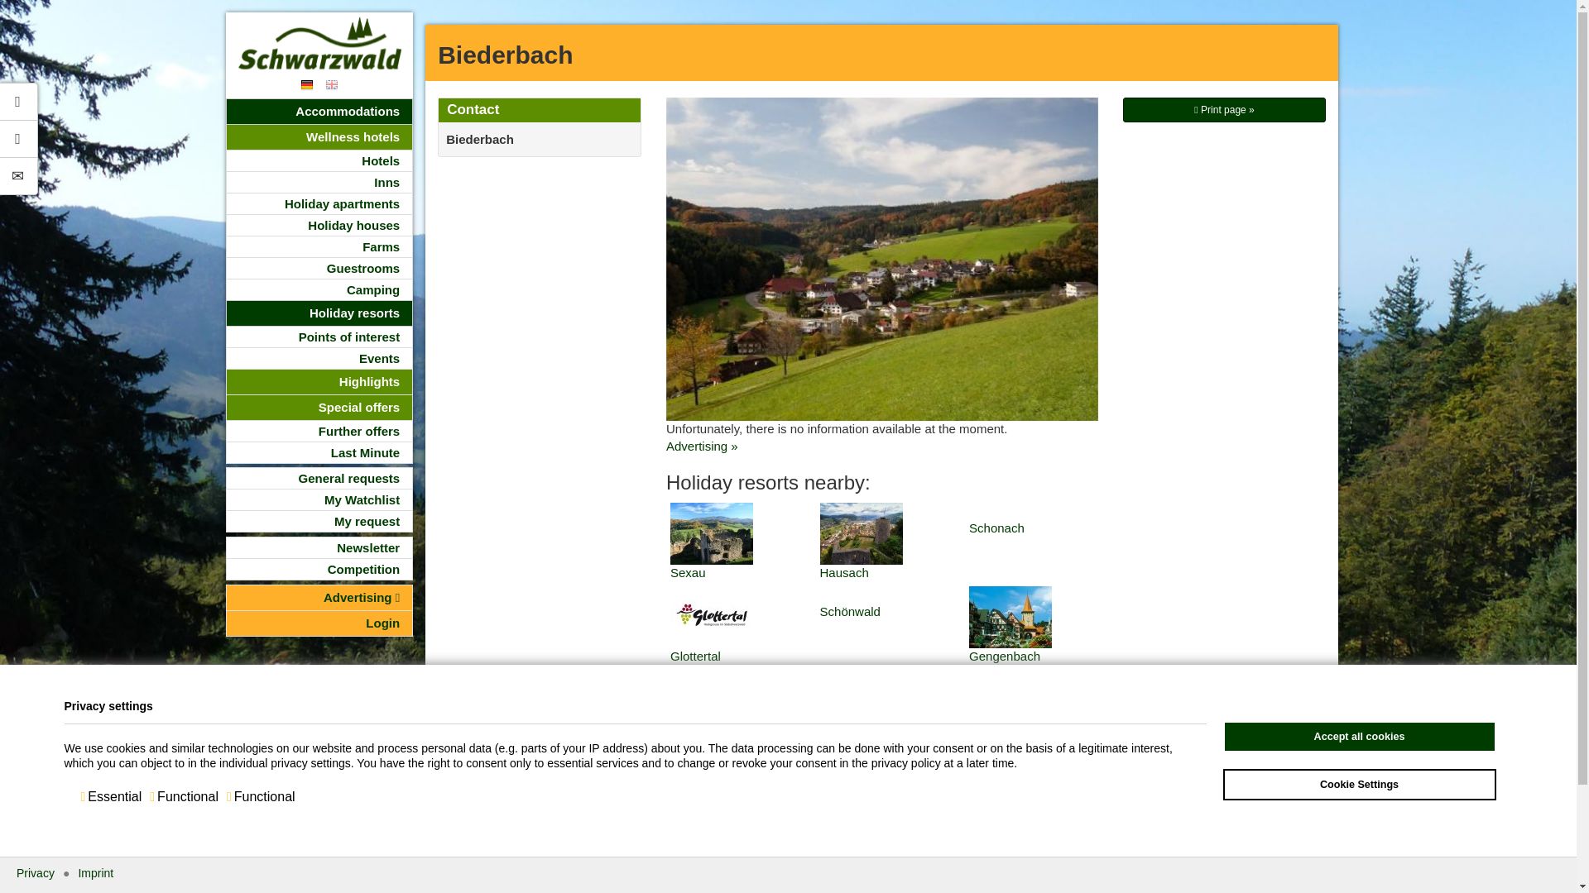 This screenshot has width=1589, height=893. What do you see at coordinates (319, 337) in the screenshot?
I see `Points of interest` at bounding box center [319, 337].